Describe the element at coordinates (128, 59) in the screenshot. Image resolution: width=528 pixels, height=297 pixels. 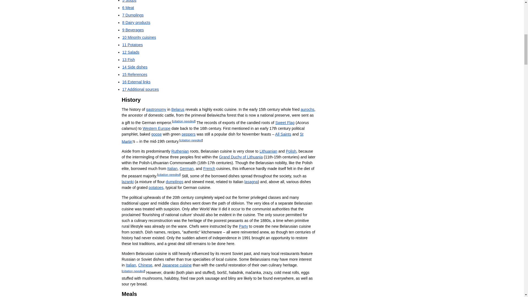
I see `13 Fish` at that location.